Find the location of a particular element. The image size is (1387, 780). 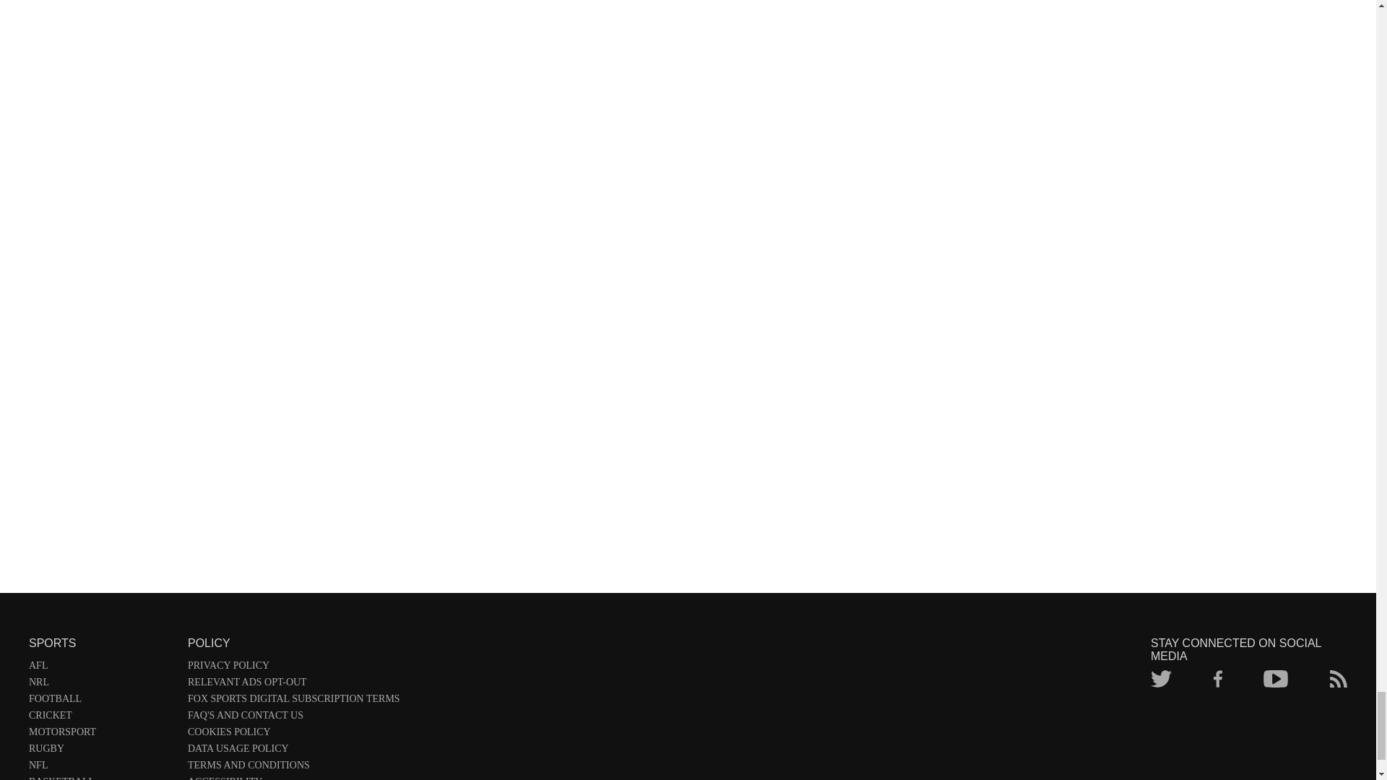

FOOTBALL is located at coordinates (101, 701).